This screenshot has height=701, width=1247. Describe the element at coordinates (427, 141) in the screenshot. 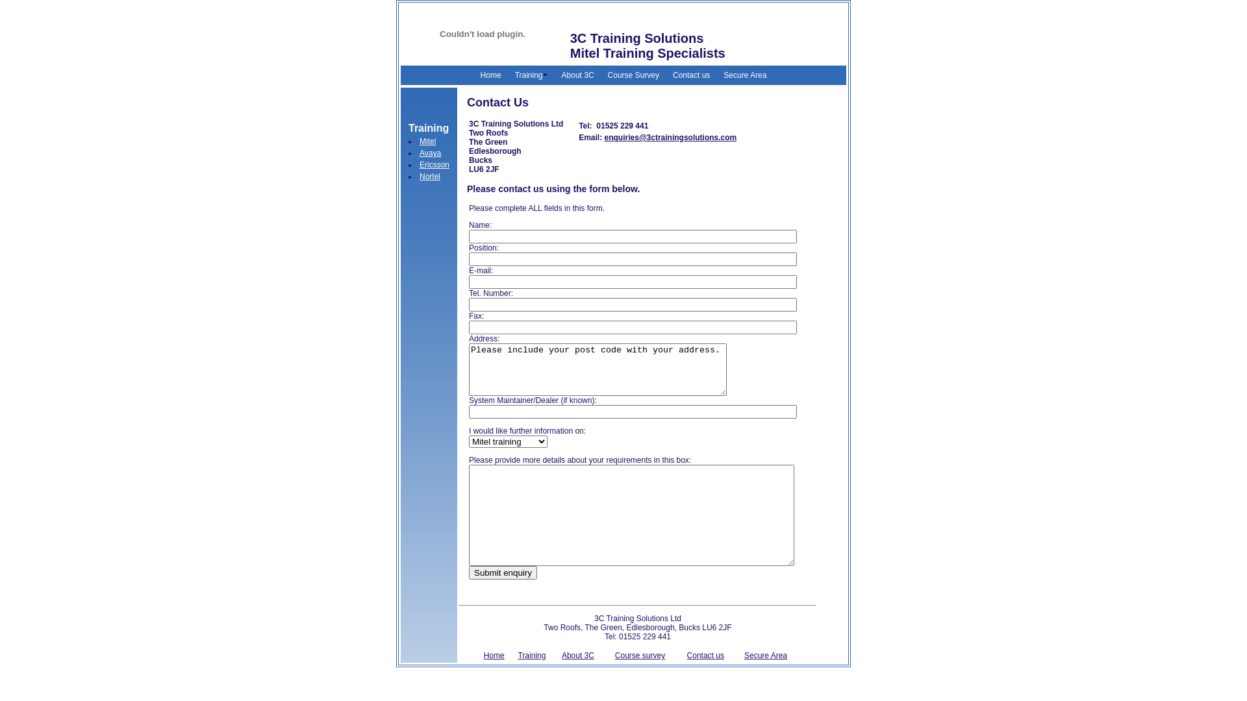

I see `Mitel` at that location.